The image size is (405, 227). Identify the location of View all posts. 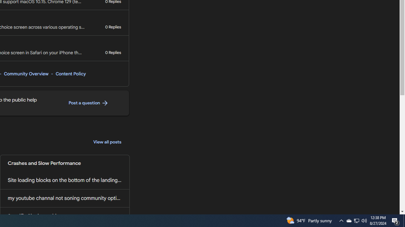
(107, 142).